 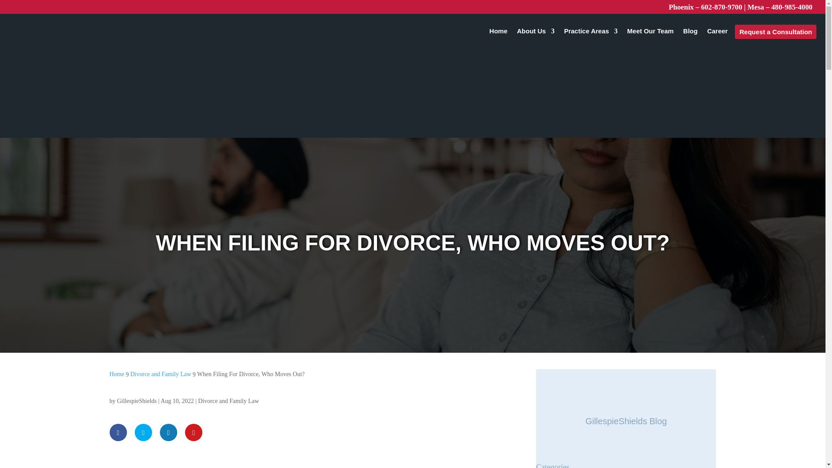 What do you see at coordinates (137, 401) in the screenshot?
I see `GillespieShields` at bounding box center [137, 401].